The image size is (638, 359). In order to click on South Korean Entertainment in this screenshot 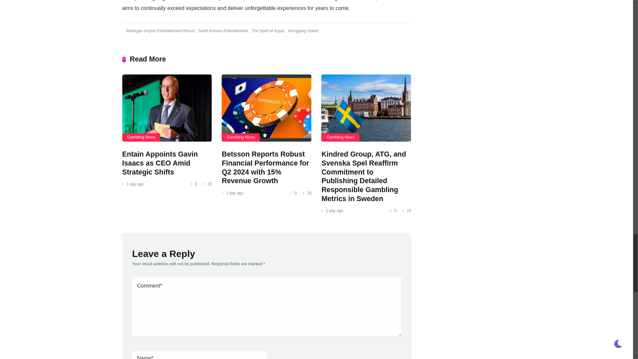, I will do `click(223, 31)`.